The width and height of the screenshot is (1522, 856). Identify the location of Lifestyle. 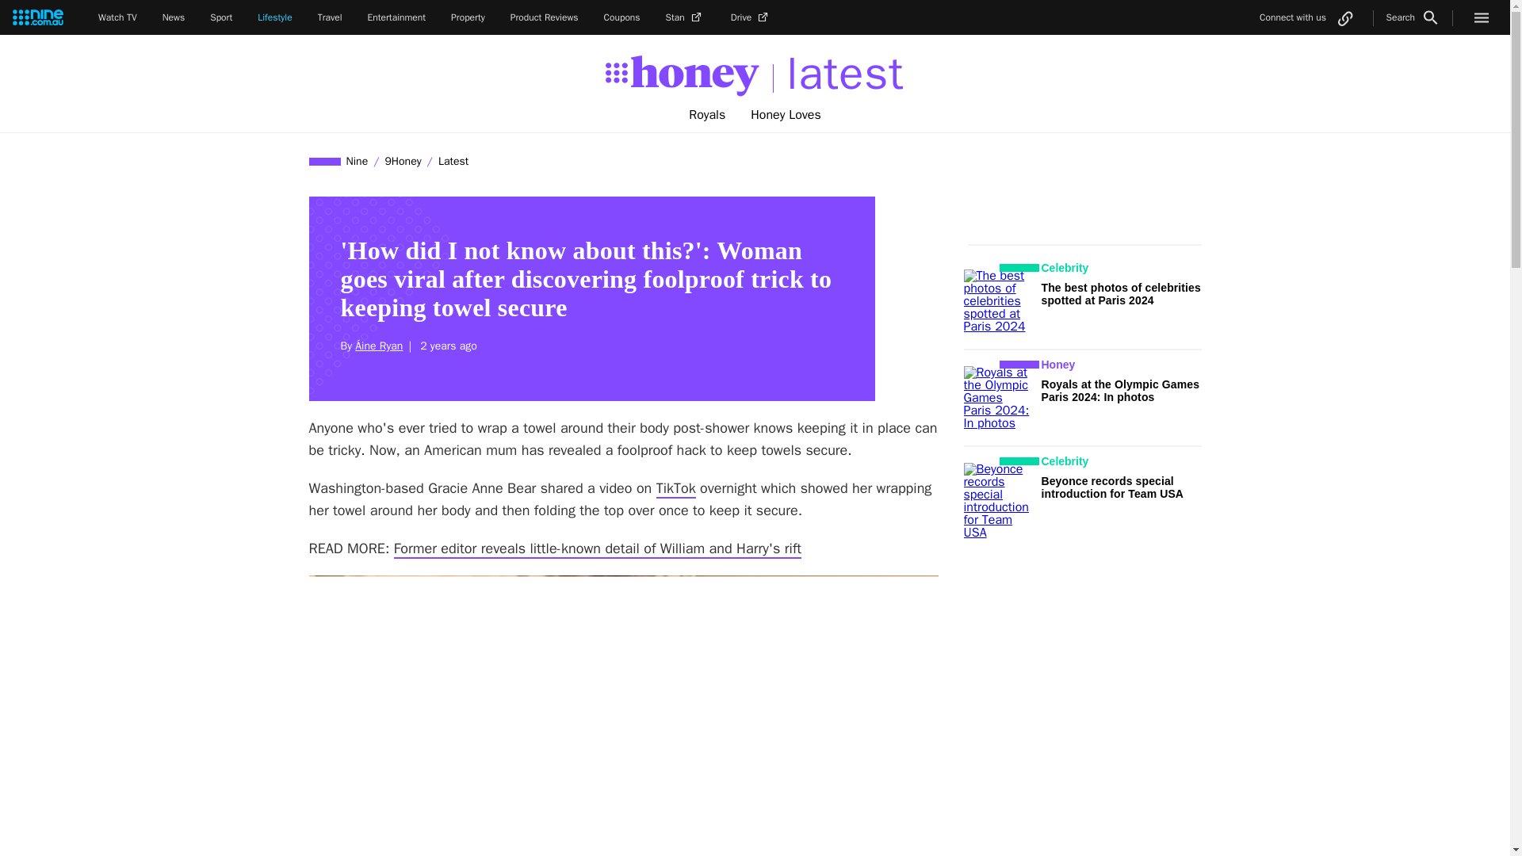
(274, 17).